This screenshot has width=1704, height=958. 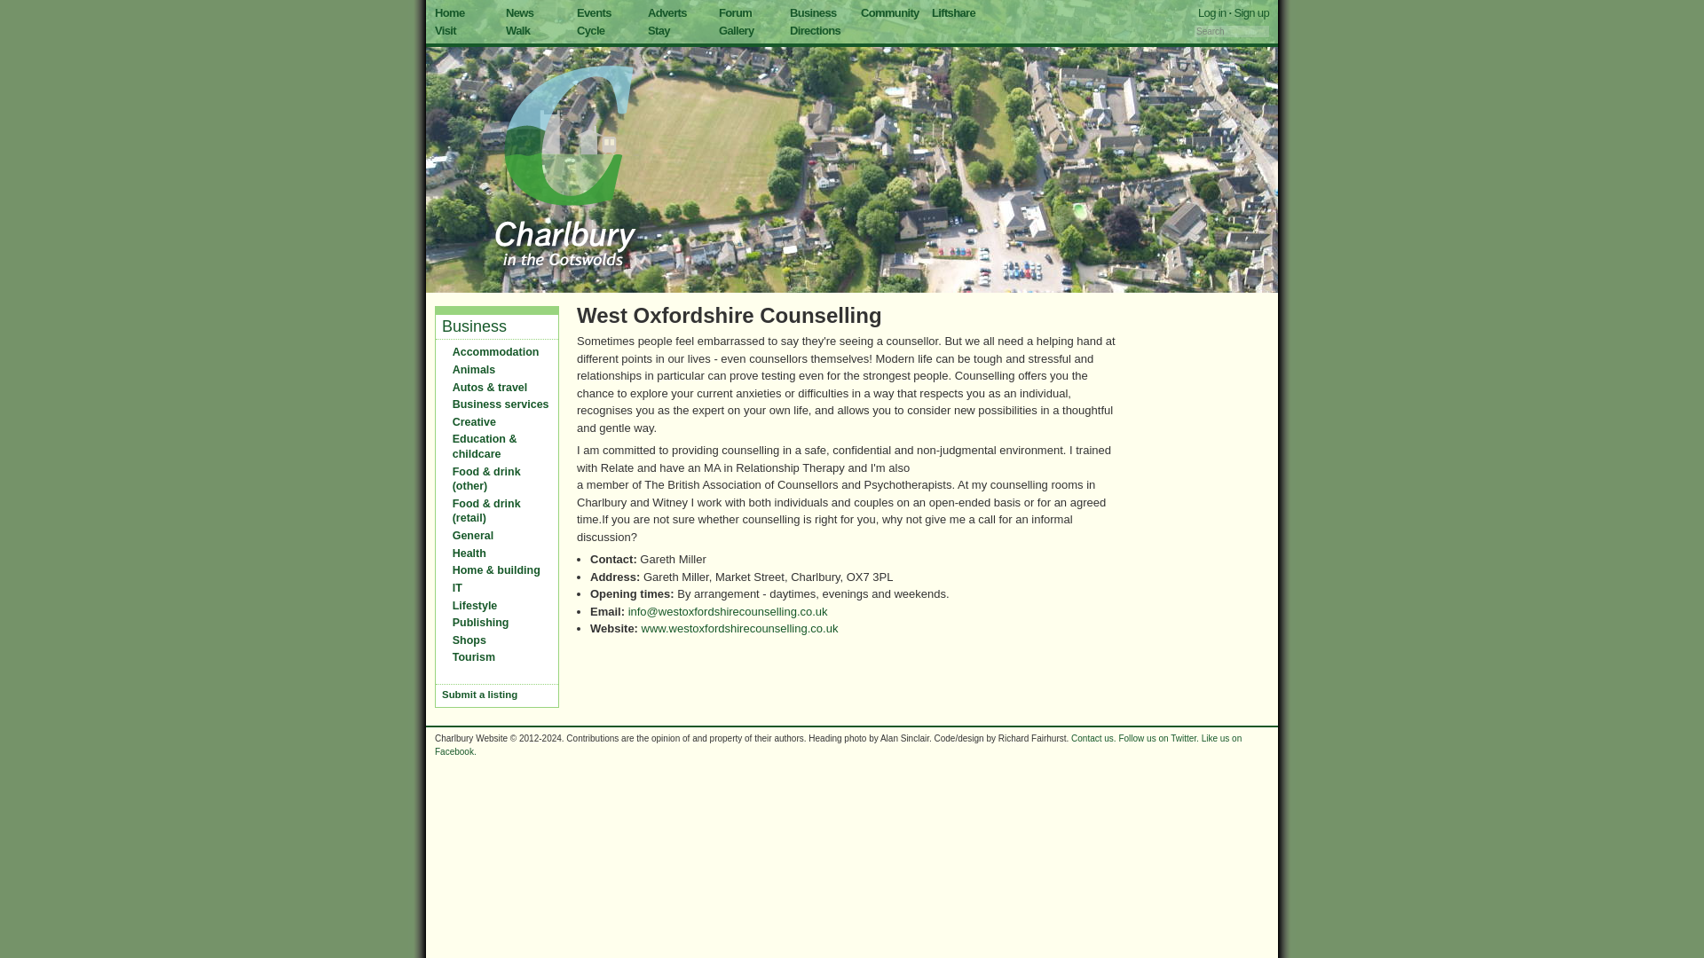 What do you see at coordinates (1212, 12) in the screenshot?
I see `Log in` at bounding box center [1212, 12].